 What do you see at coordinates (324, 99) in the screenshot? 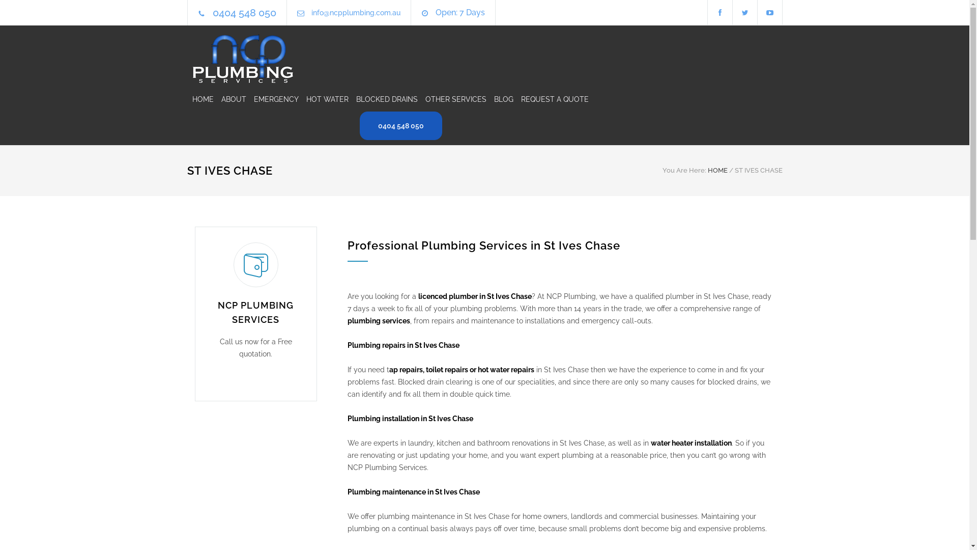
I see `HOT WATER` at bounding box center [324, 99].